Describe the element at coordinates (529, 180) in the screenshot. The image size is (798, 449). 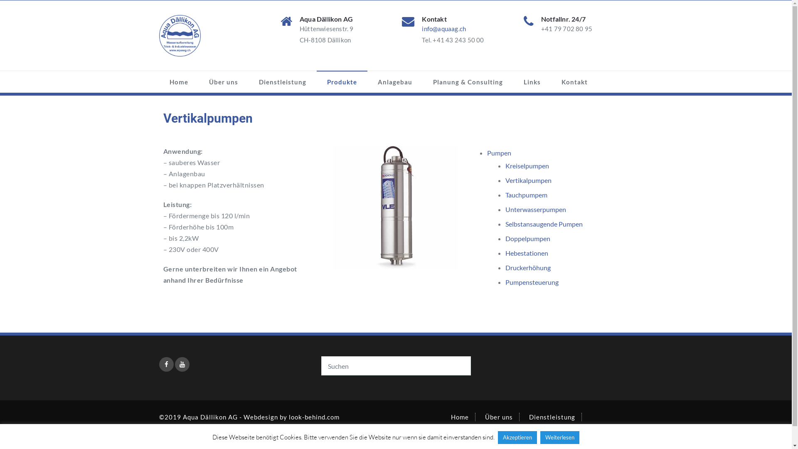
I see `Vertikalpumpen` at that location.